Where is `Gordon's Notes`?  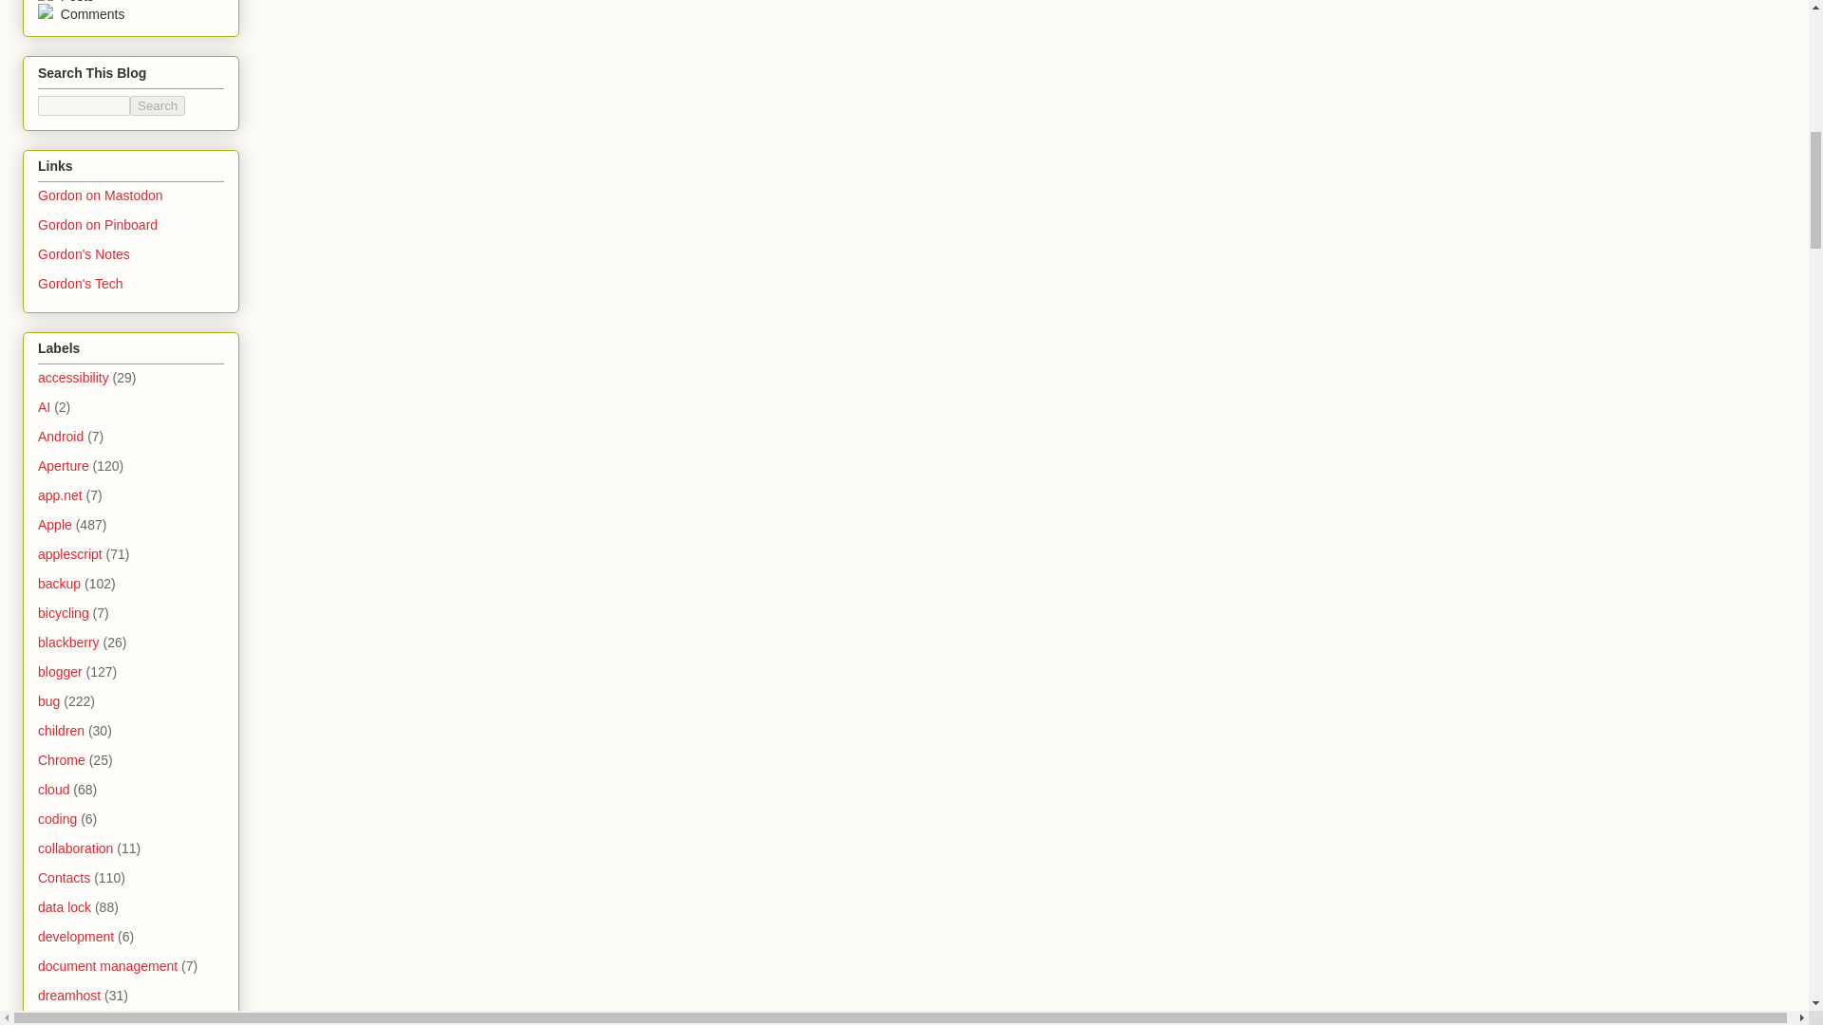
Gordon's Notes is located at coordinates (84, 254).